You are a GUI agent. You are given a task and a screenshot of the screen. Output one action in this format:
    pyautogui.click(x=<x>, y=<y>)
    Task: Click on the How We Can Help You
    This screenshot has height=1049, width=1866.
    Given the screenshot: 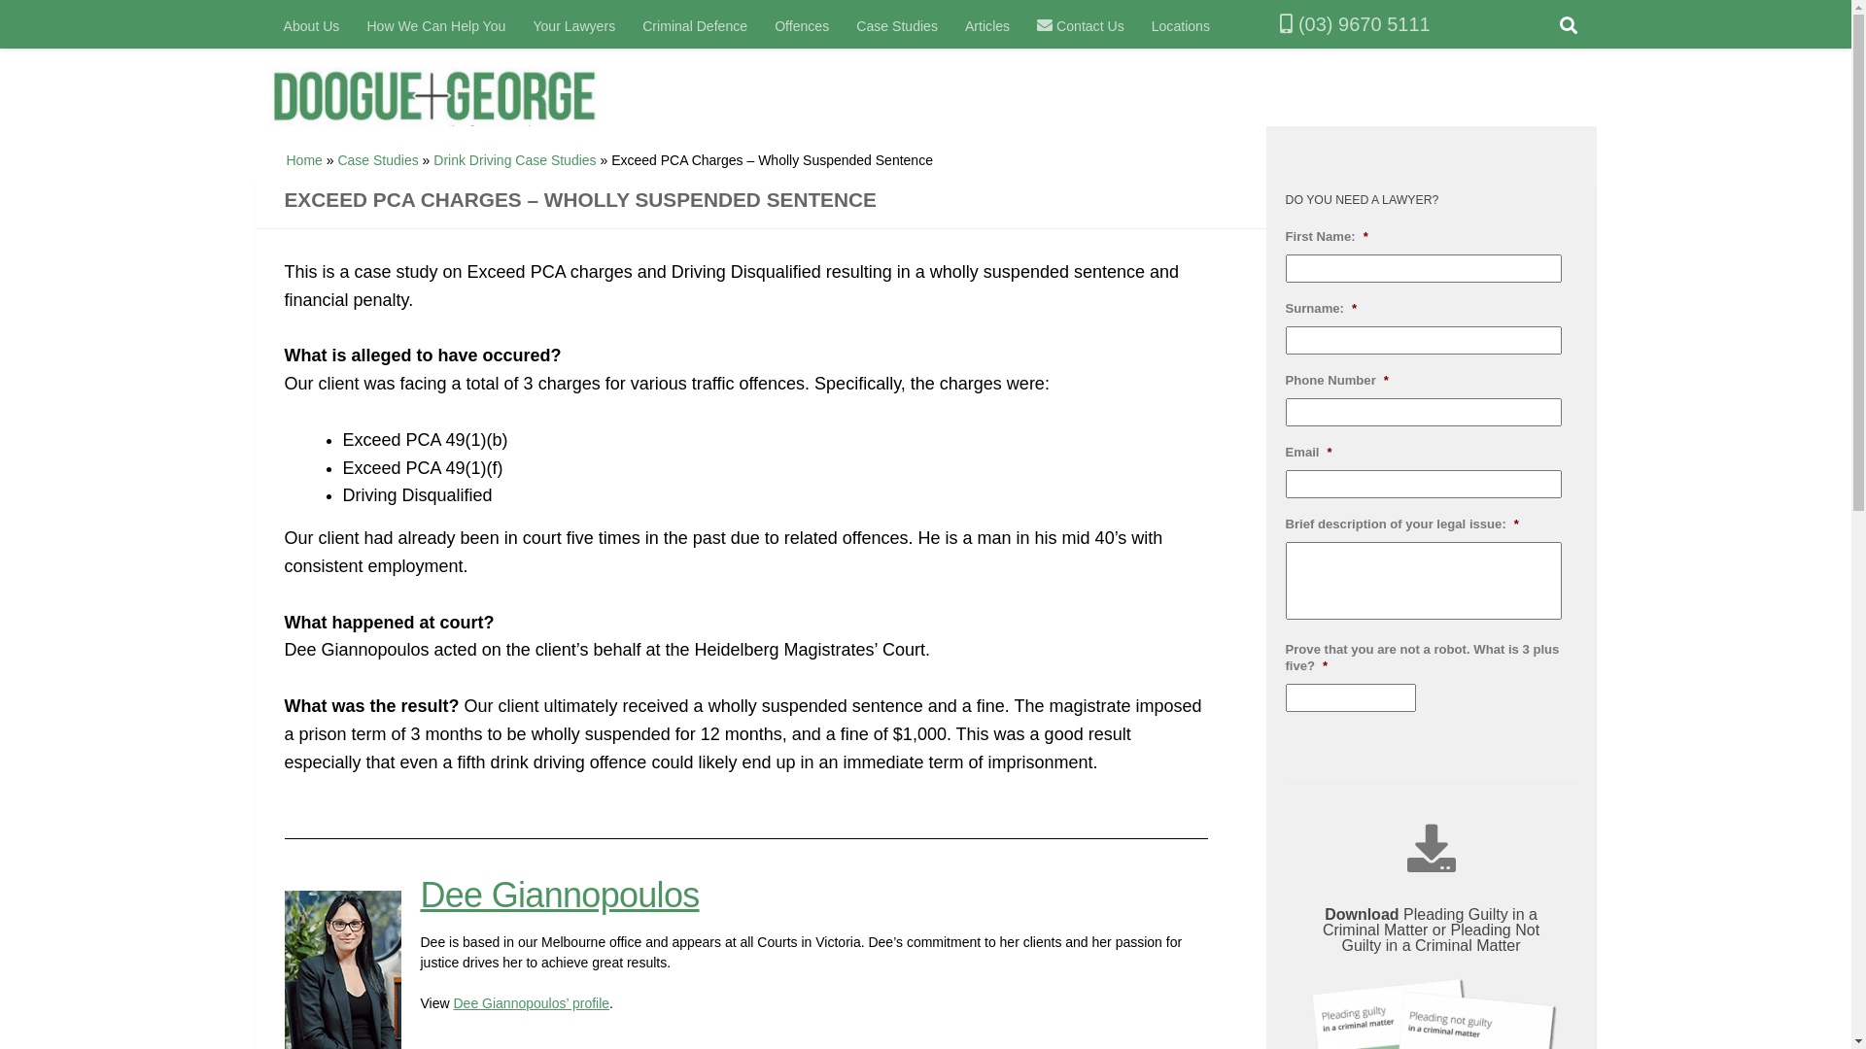 What is the action you would take?
    pyautogui.click(x=435, y=26)
    